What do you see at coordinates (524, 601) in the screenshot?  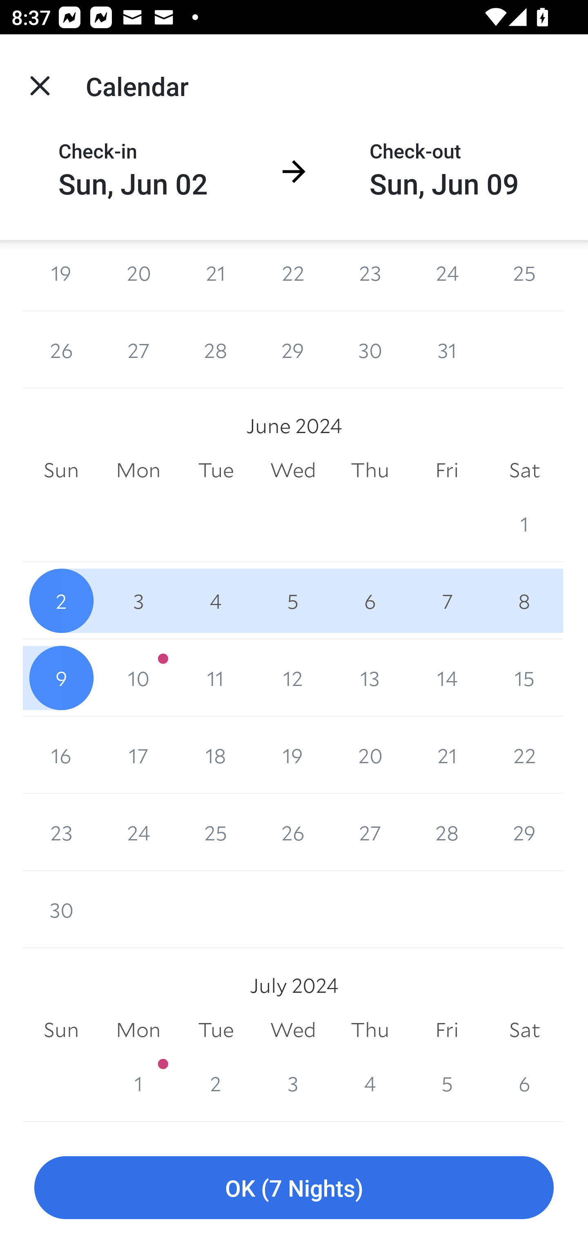 I see `8 8 June 2024` at bounding box center [524, 601].